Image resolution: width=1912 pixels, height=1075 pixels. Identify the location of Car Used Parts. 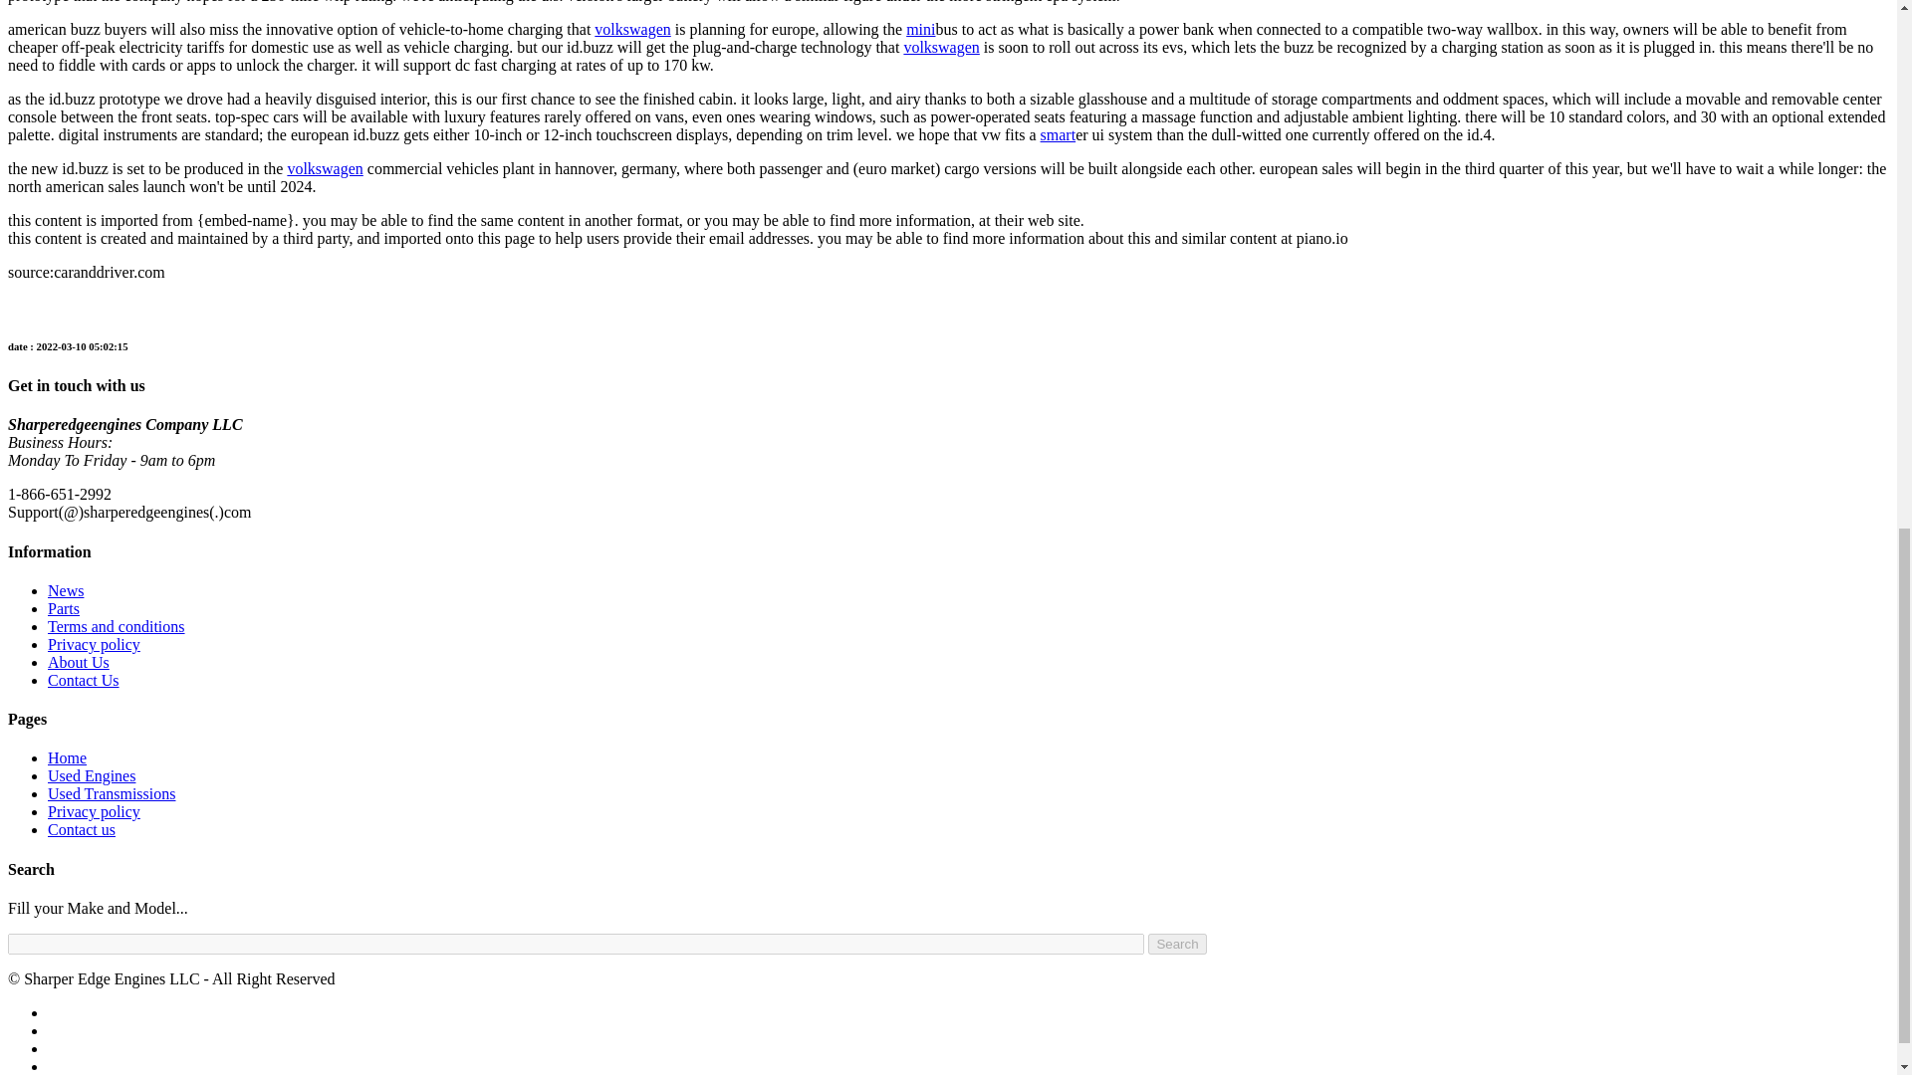
(64, 607).